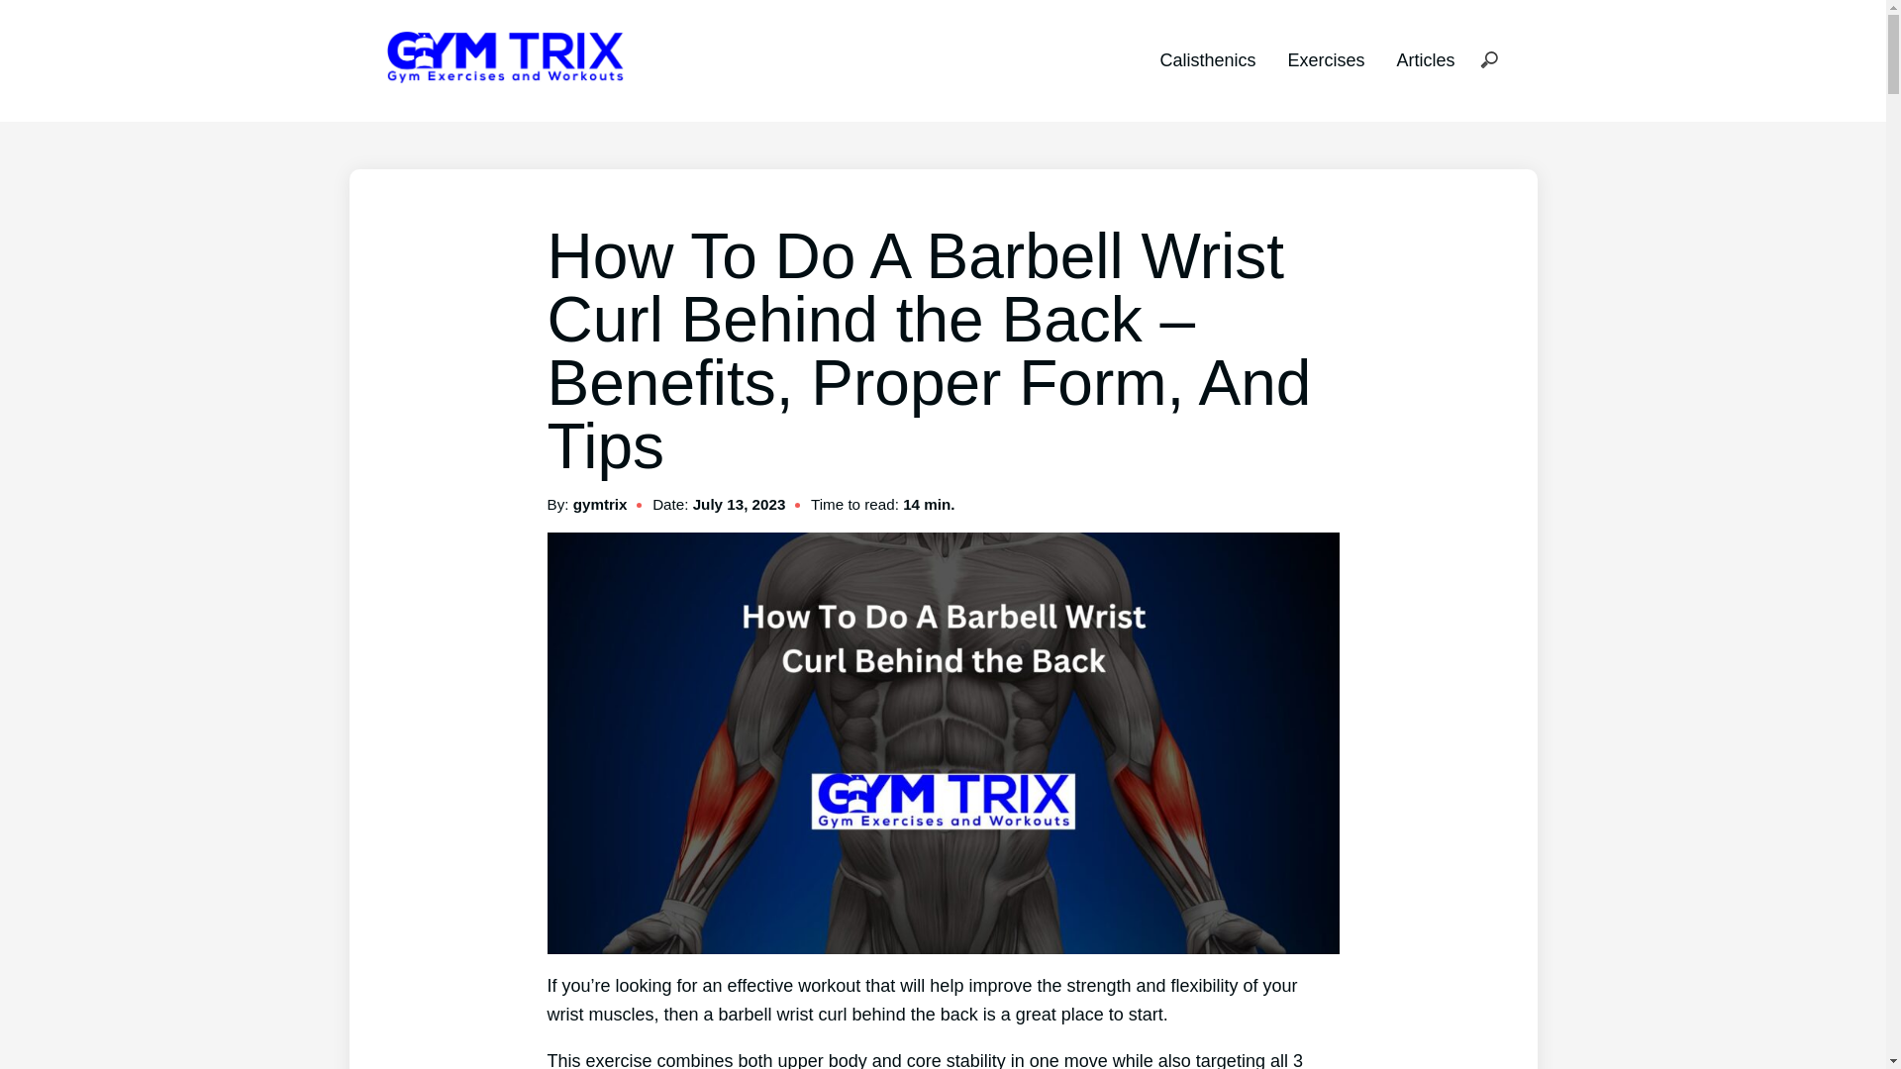 The width and height of the screenshot is (1901, 1069). I want to click on Exercises, so click(1325, 59).